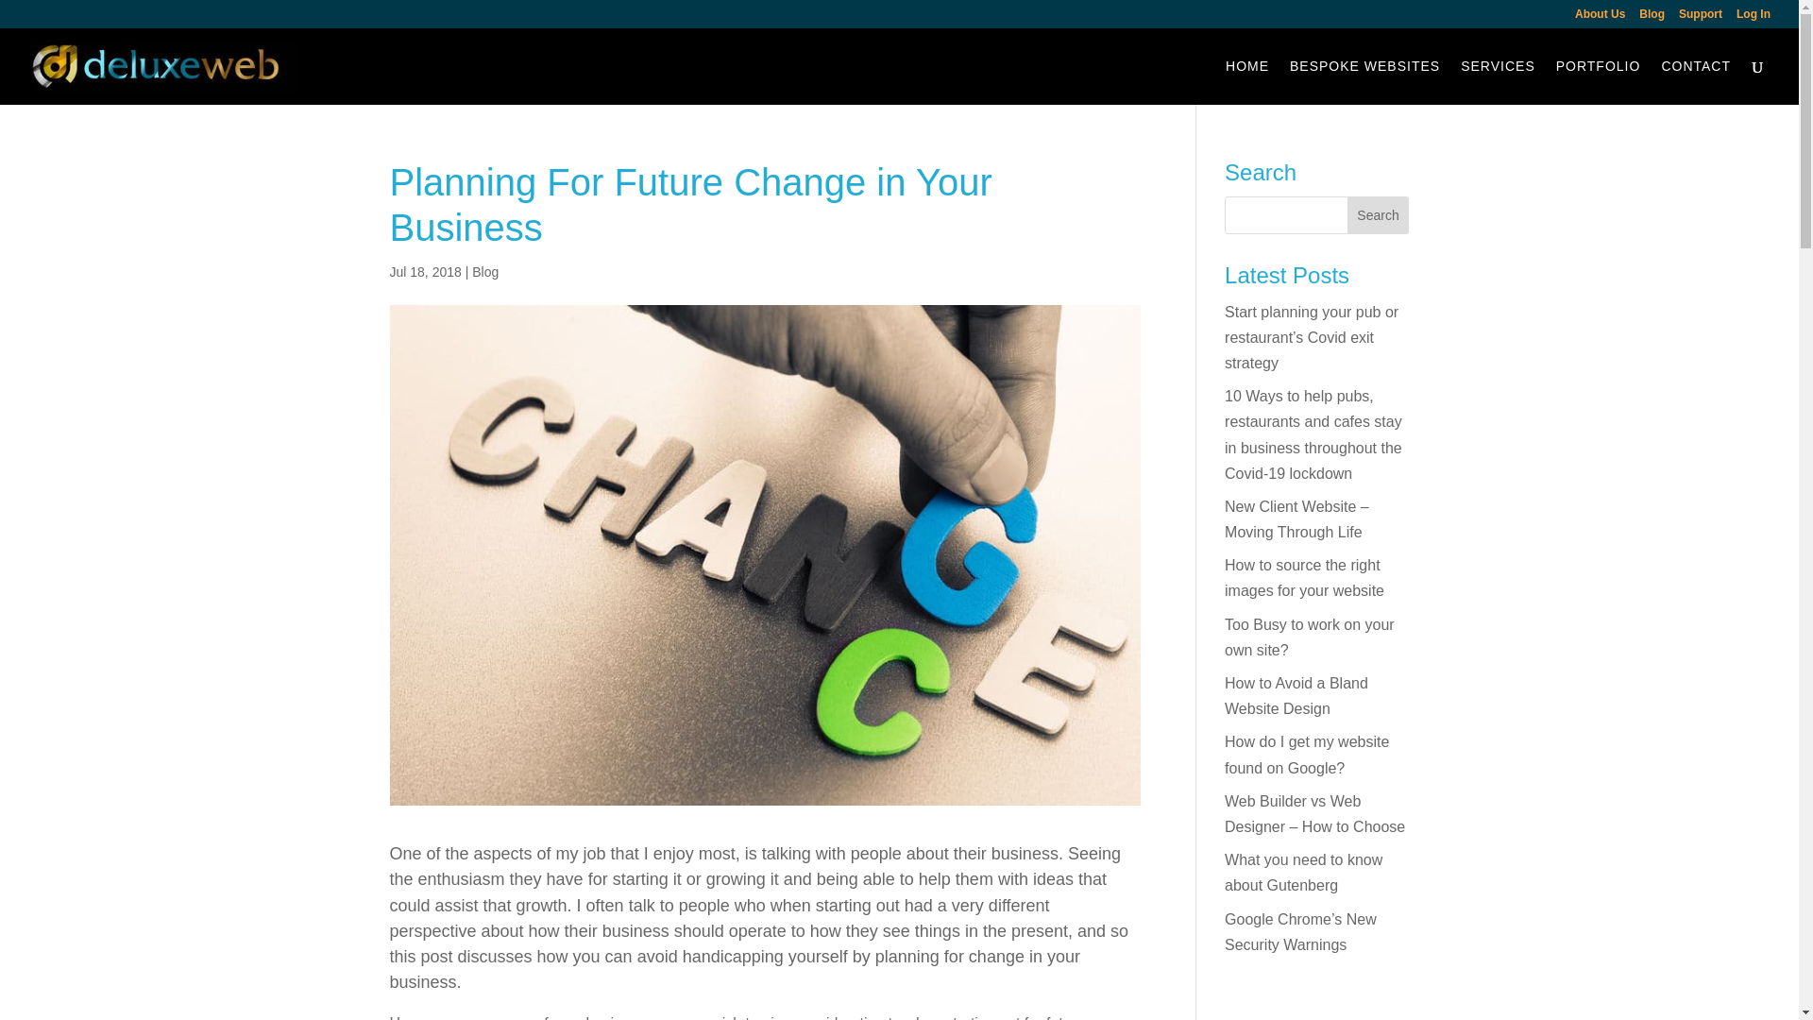  I want to click on HOME, so click(1246, 81).